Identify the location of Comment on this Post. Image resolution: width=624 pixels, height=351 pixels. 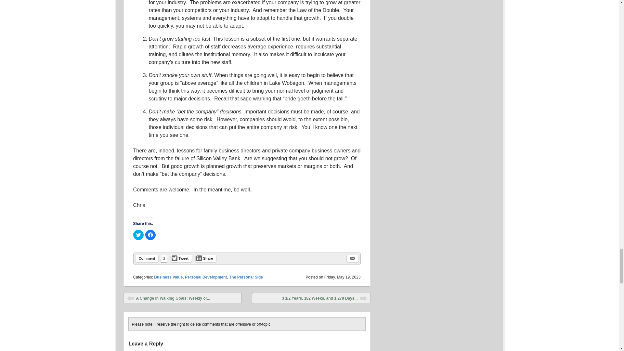
(147, 258).